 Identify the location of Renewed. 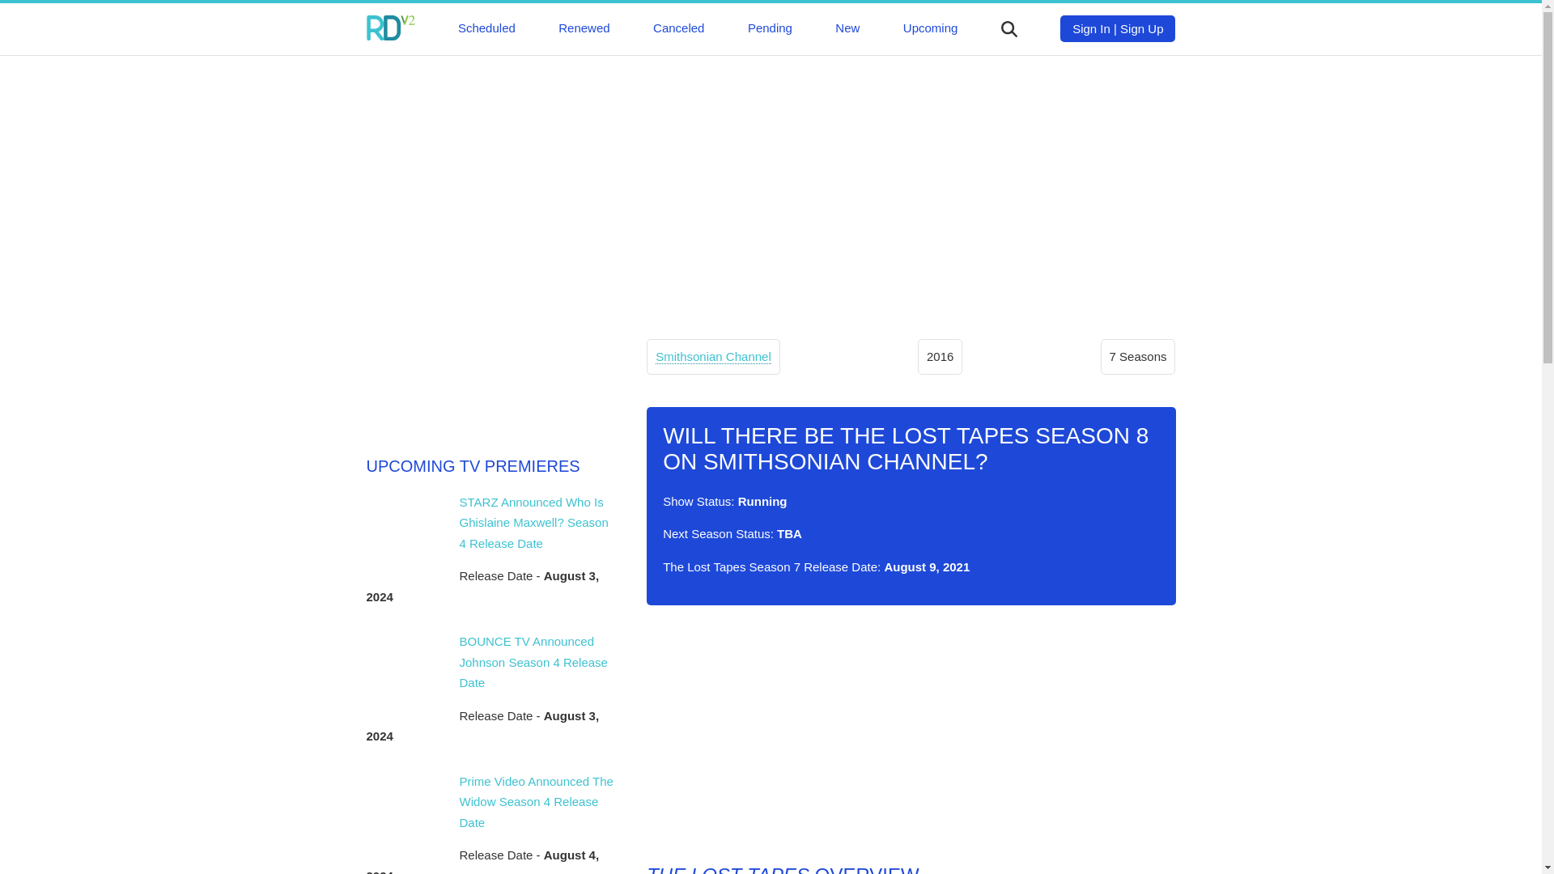
(583, 28).